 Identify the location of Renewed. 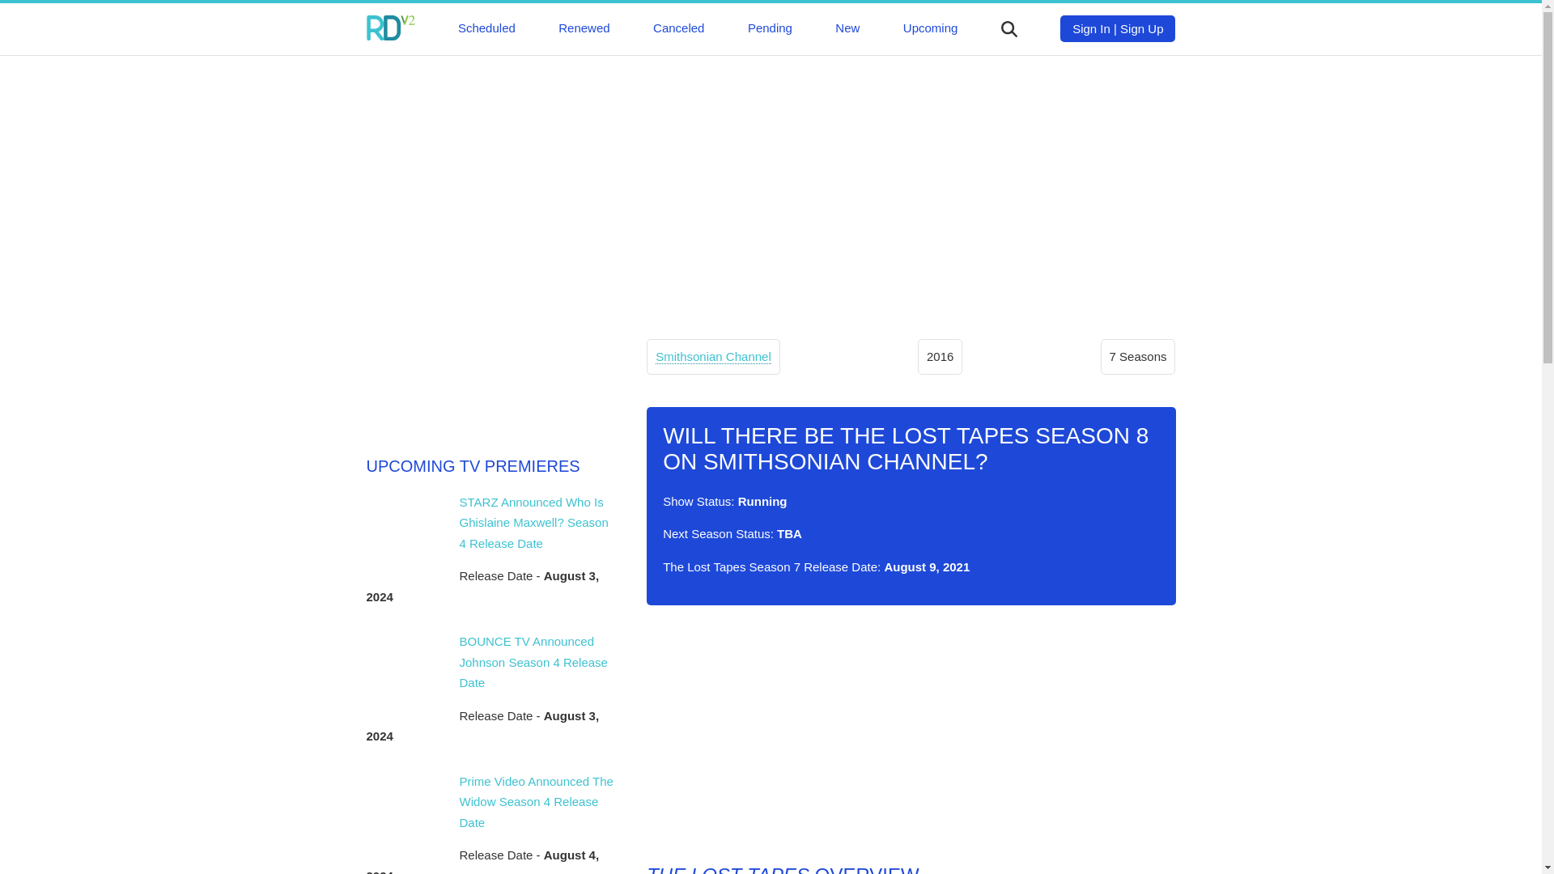
(583, 28).